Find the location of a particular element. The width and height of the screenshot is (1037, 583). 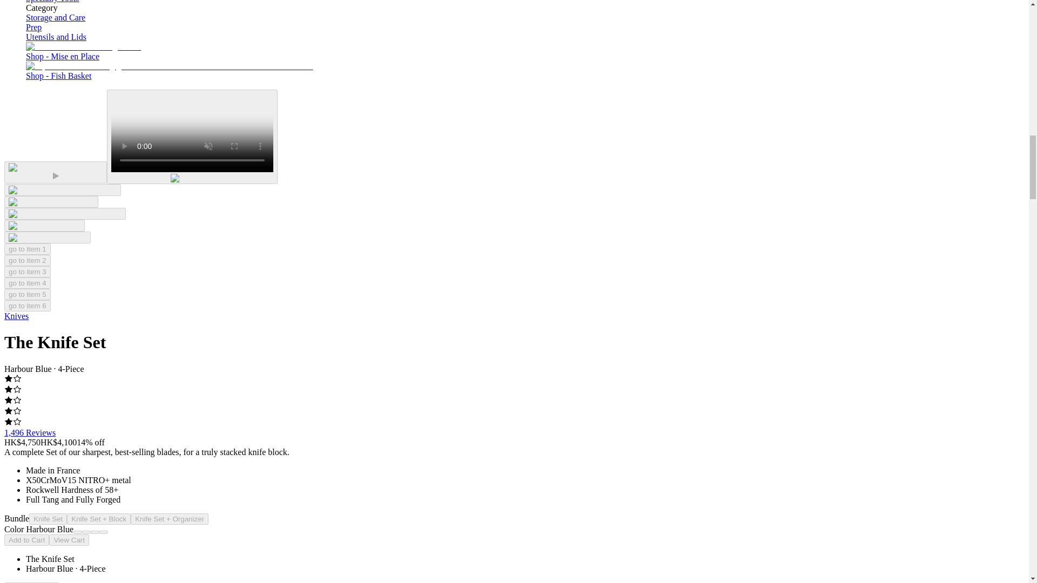

Pomme Red is located at coordinates (86, 532).